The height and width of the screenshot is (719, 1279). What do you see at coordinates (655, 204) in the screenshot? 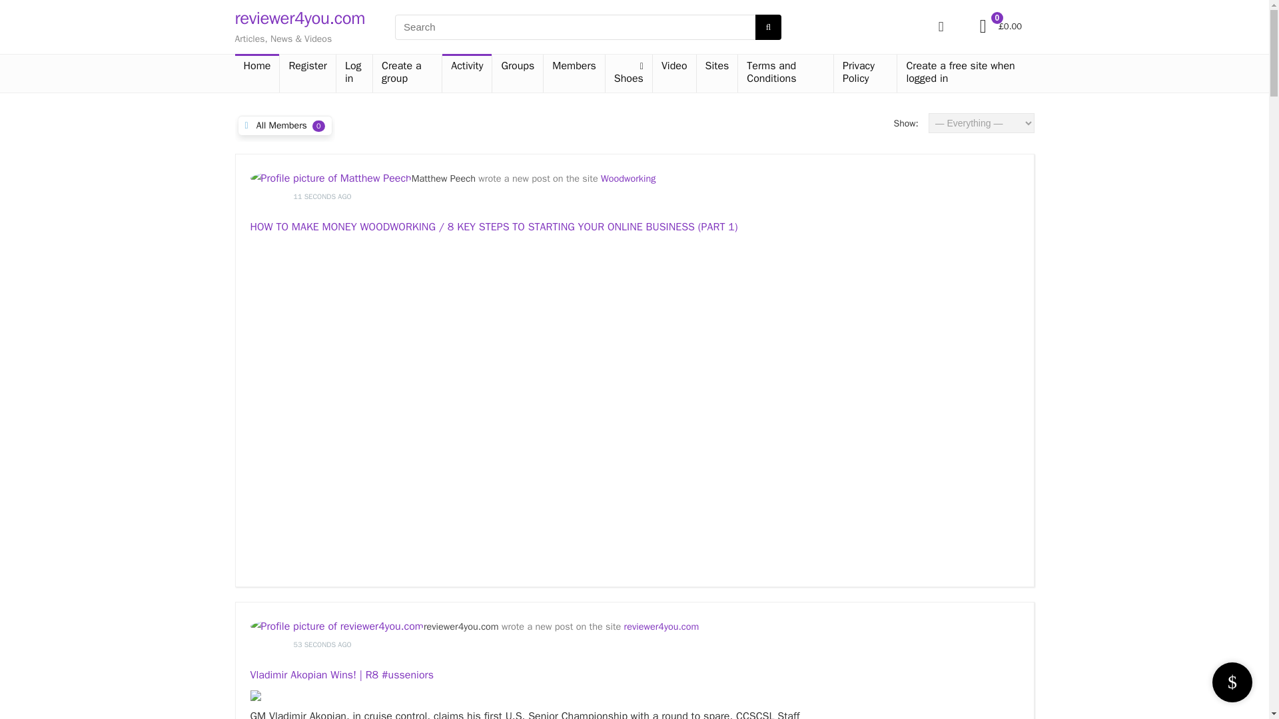
I see `11 SECONDS AGO` at bounding box center [655, 204].